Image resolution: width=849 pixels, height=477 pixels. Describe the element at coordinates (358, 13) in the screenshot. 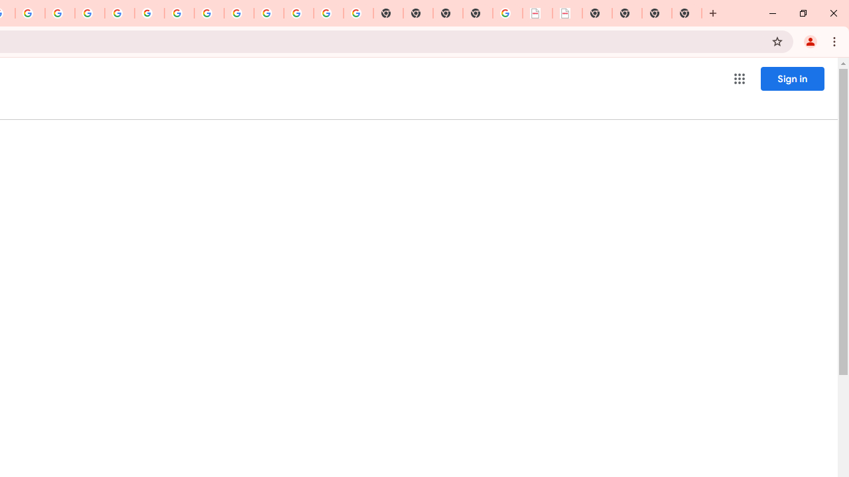

I see `Google Images` at that location.